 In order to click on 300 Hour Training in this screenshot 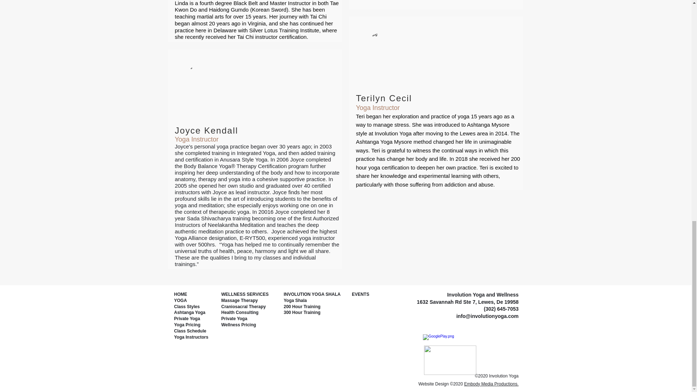, I will do `click(302, 313)`.